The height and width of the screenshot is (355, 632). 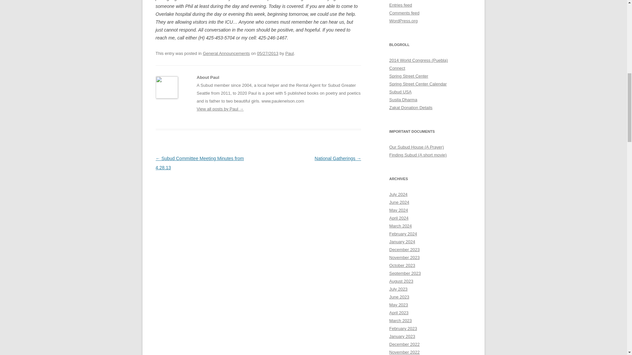 What do you see at coordinates (400, 92) in the screenshot?
I see `Subud USA Website` at bounding box center [400, 92].